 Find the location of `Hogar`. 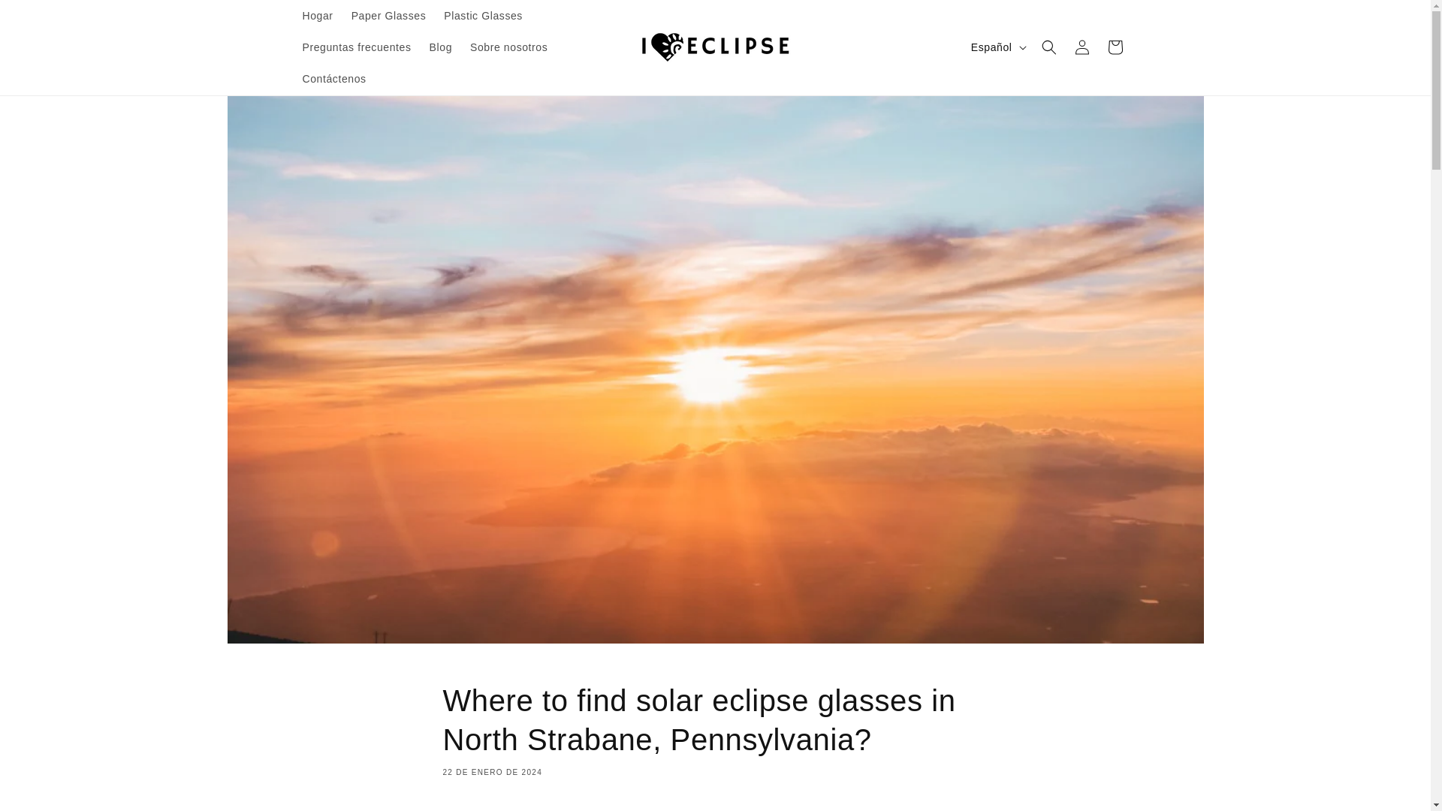

Hogar is located at coordinates (317, 16).